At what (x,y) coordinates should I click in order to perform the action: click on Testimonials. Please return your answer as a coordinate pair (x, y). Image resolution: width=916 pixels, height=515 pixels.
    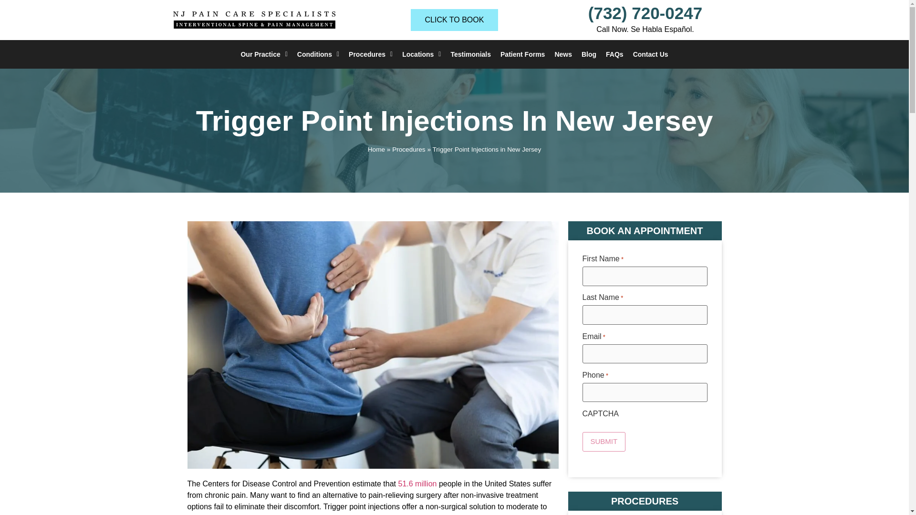
    Looking at the image, I should click on (470, 54).